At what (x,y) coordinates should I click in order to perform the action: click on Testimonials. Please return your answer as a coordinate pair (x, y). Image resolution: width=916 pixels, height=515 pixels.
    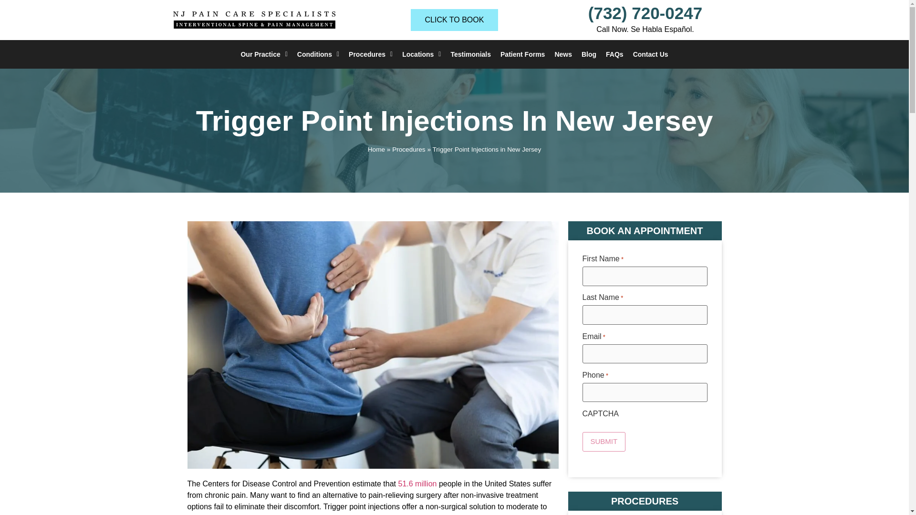
    Looking at the image, I should click on (470, 54).